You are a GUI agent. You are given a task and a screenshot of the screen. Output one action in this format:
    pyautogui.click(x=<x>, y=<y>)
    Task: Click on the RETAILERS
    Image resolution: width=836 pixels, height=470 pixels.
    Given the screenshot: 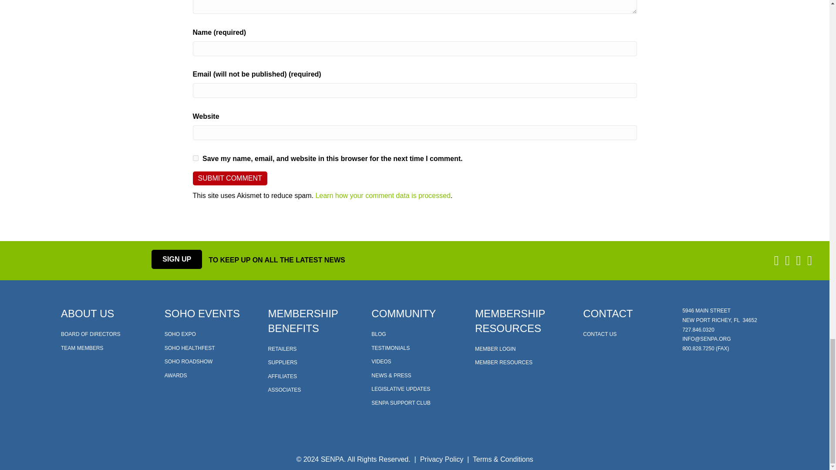 What is the action you would take?
    pyautogui.click(x=282, y=349)
    